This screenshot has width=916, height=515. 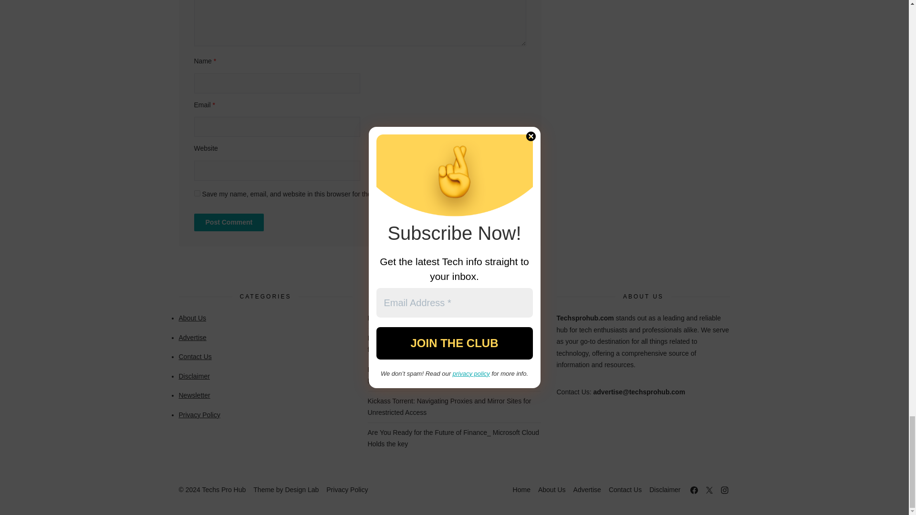 I want to click on Post Comment, so click(x=228, y=222).